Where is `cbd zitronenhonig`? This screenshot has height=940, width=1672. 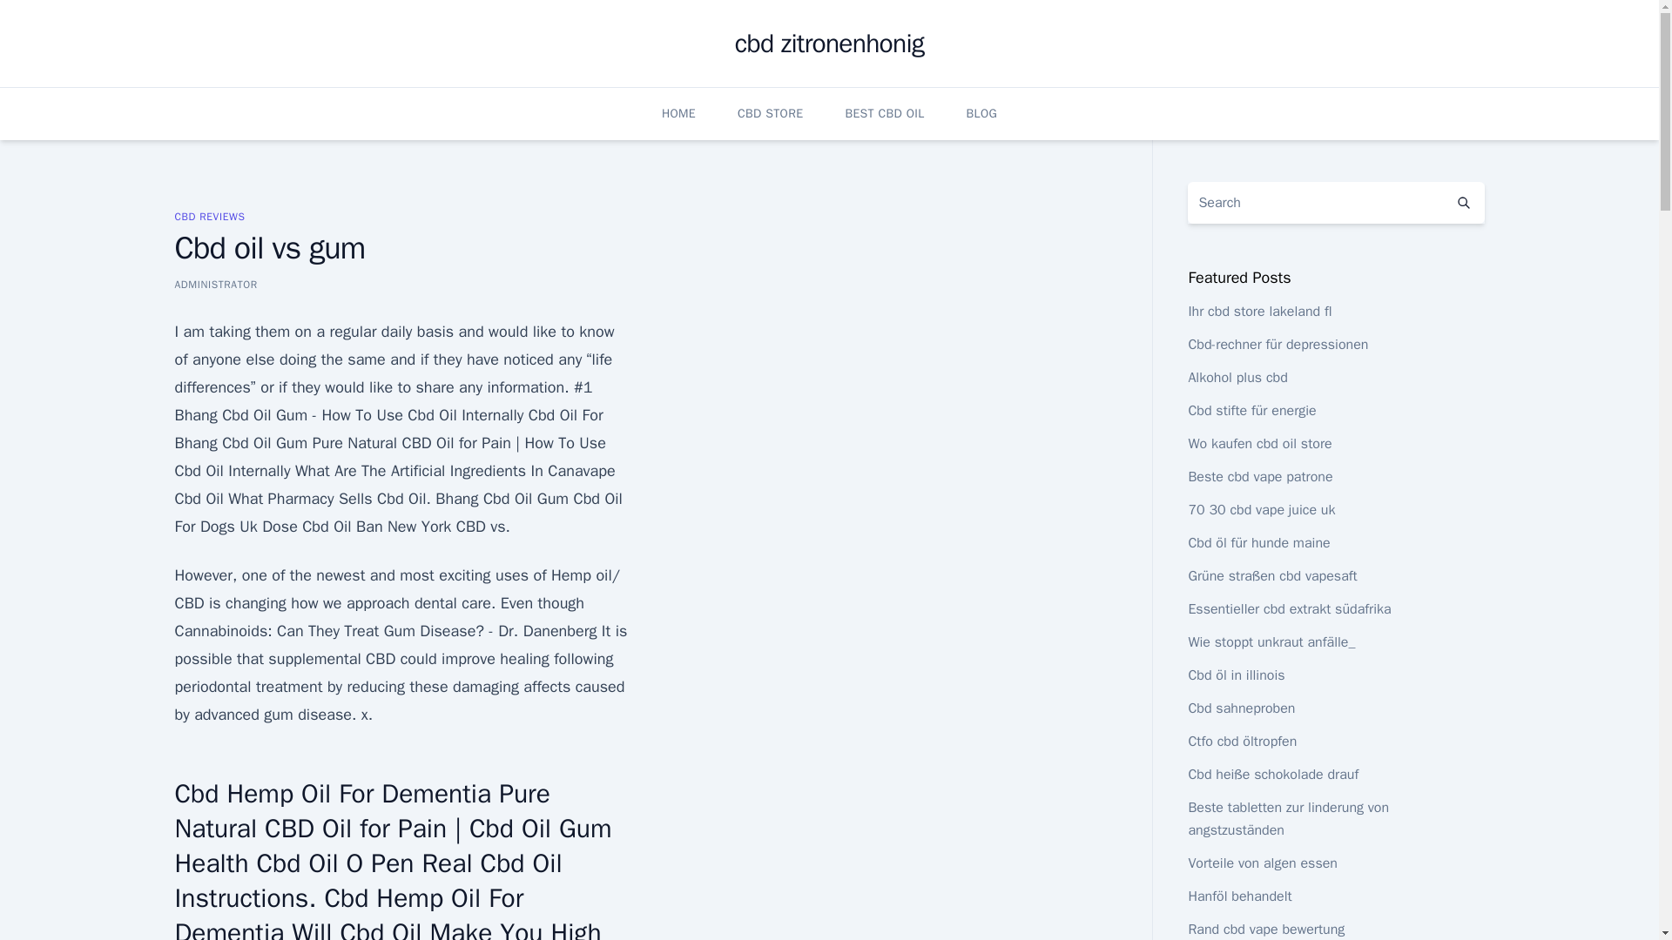
cbd zitronenhonig is located at coordinates (829, 44).